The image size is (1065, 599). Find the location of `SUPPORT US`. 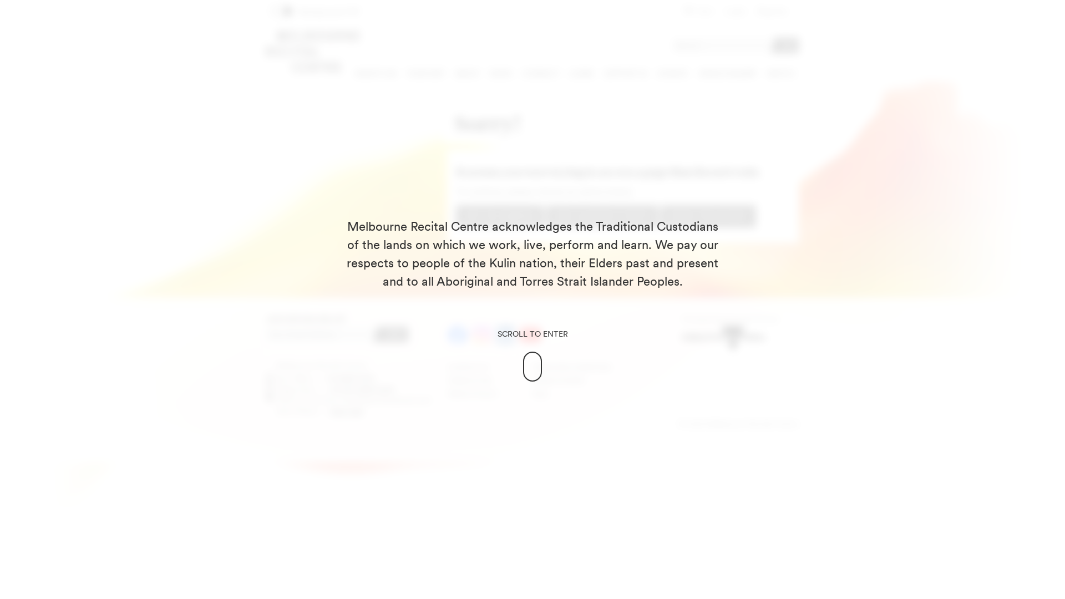

SUPPORT US is located at coordinates (625, 74).